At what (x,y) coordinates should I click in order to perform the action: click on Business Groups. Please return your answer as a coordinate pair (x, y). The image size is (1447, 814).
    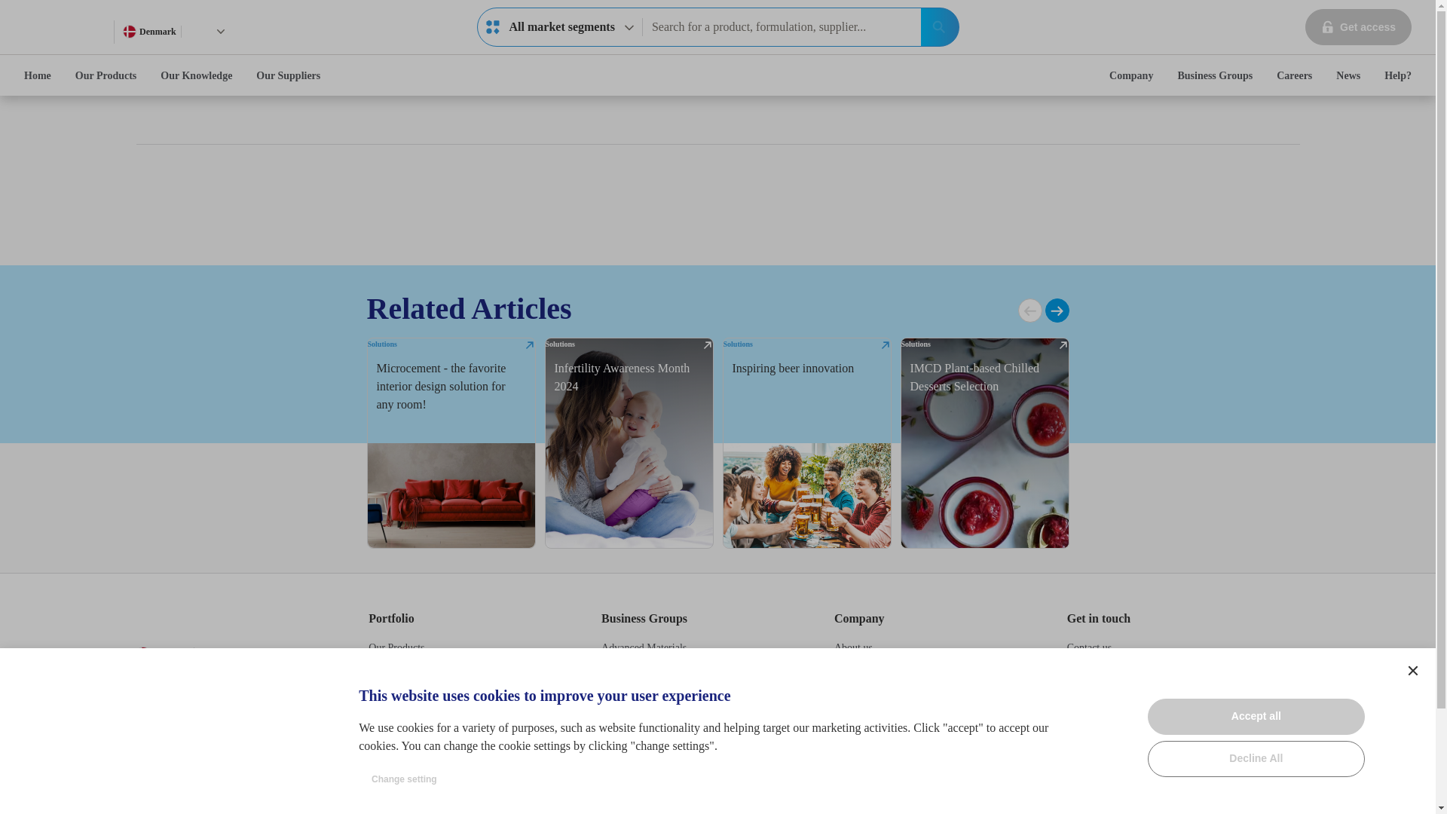
    Looking at the image, I should click on (220, 31).